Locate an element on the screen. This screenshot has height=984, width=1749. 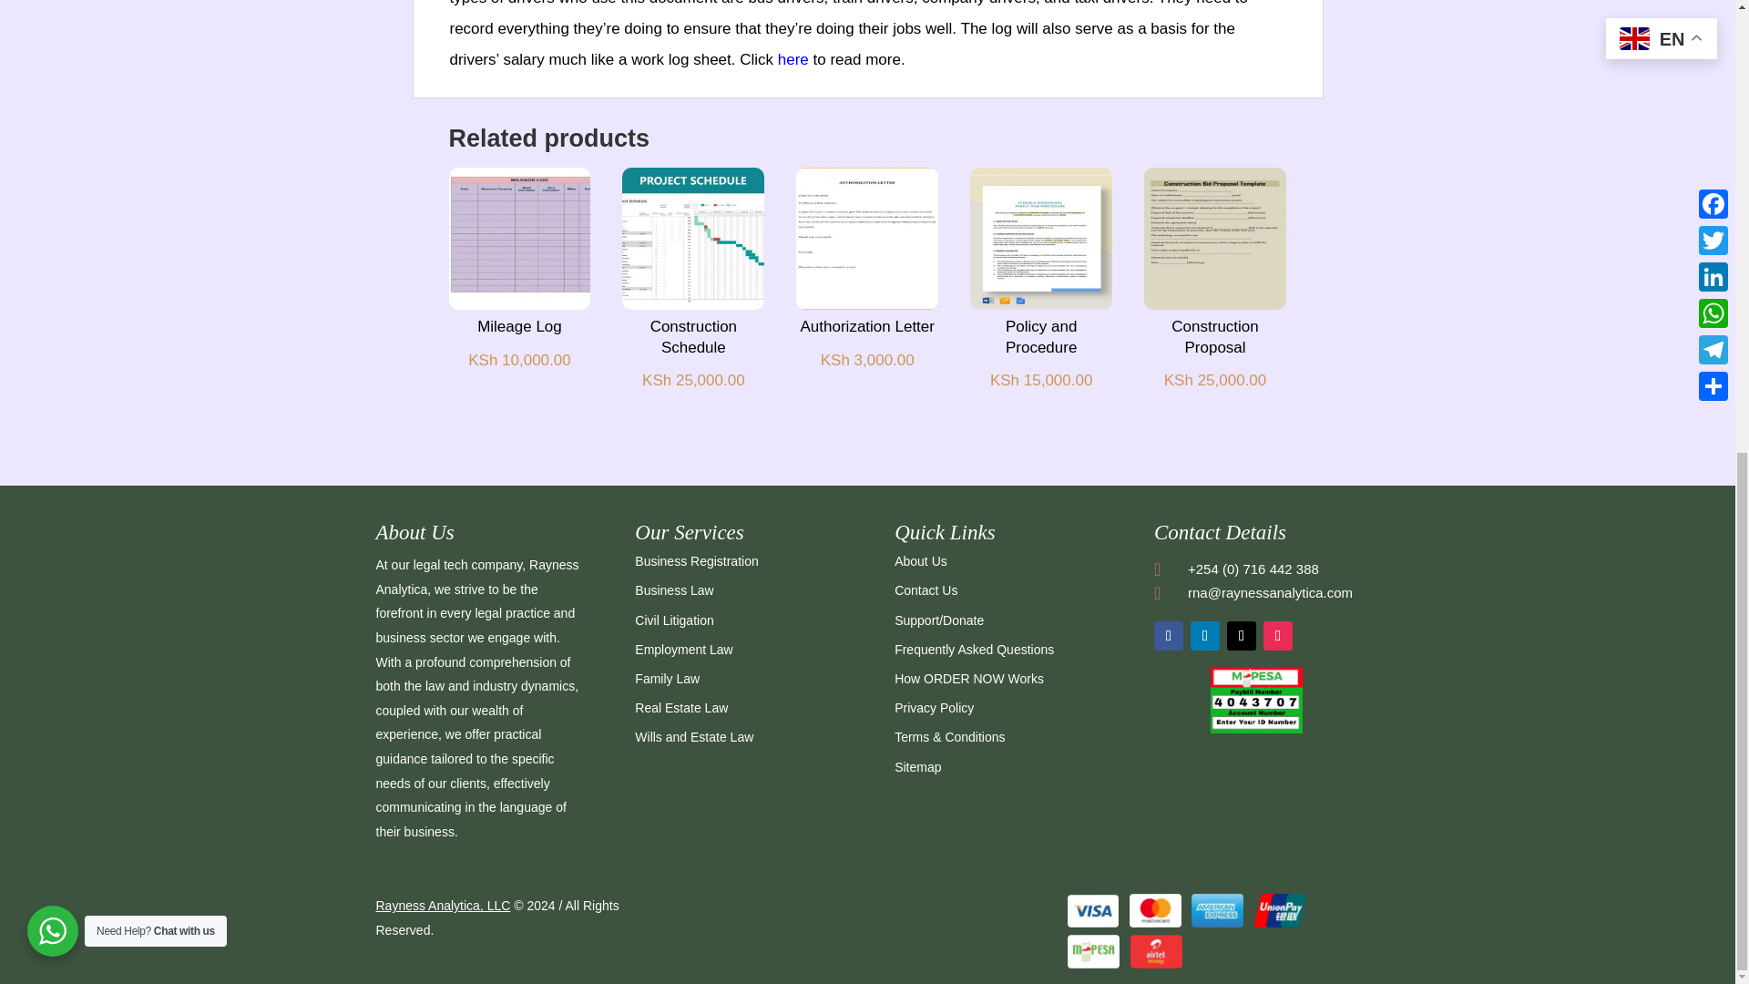
Follow on X is located at coordinates (1241, 635).